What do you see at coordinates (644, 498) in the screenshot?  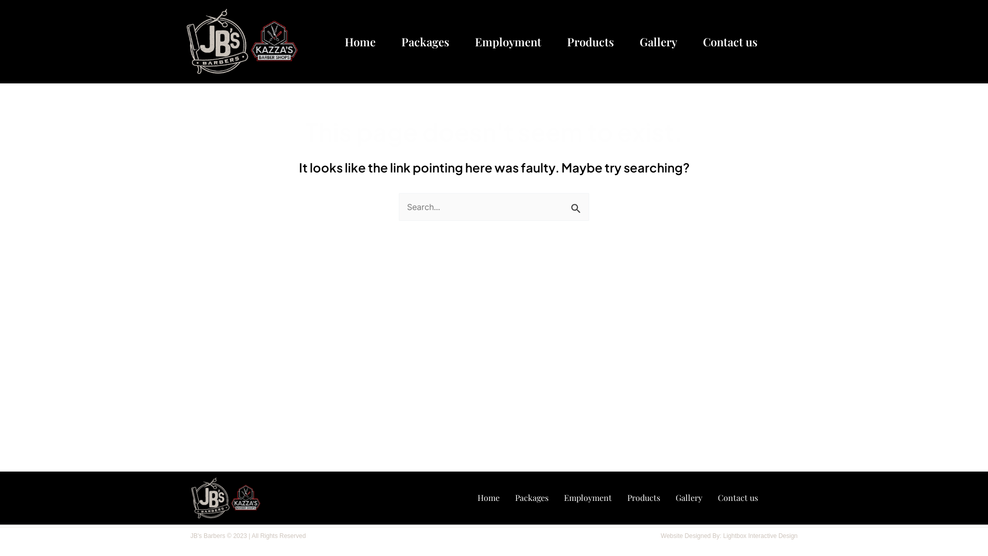 I see `Products` at bounding box center [644, 498].